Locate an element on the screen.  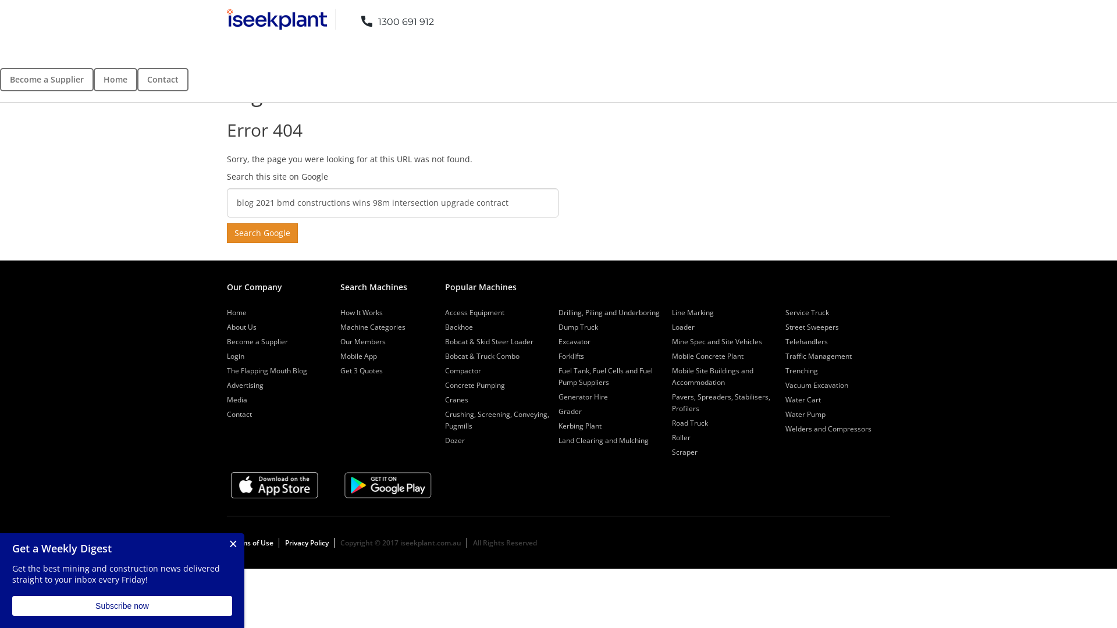
Backhoe is located at coordinates (459, 327).